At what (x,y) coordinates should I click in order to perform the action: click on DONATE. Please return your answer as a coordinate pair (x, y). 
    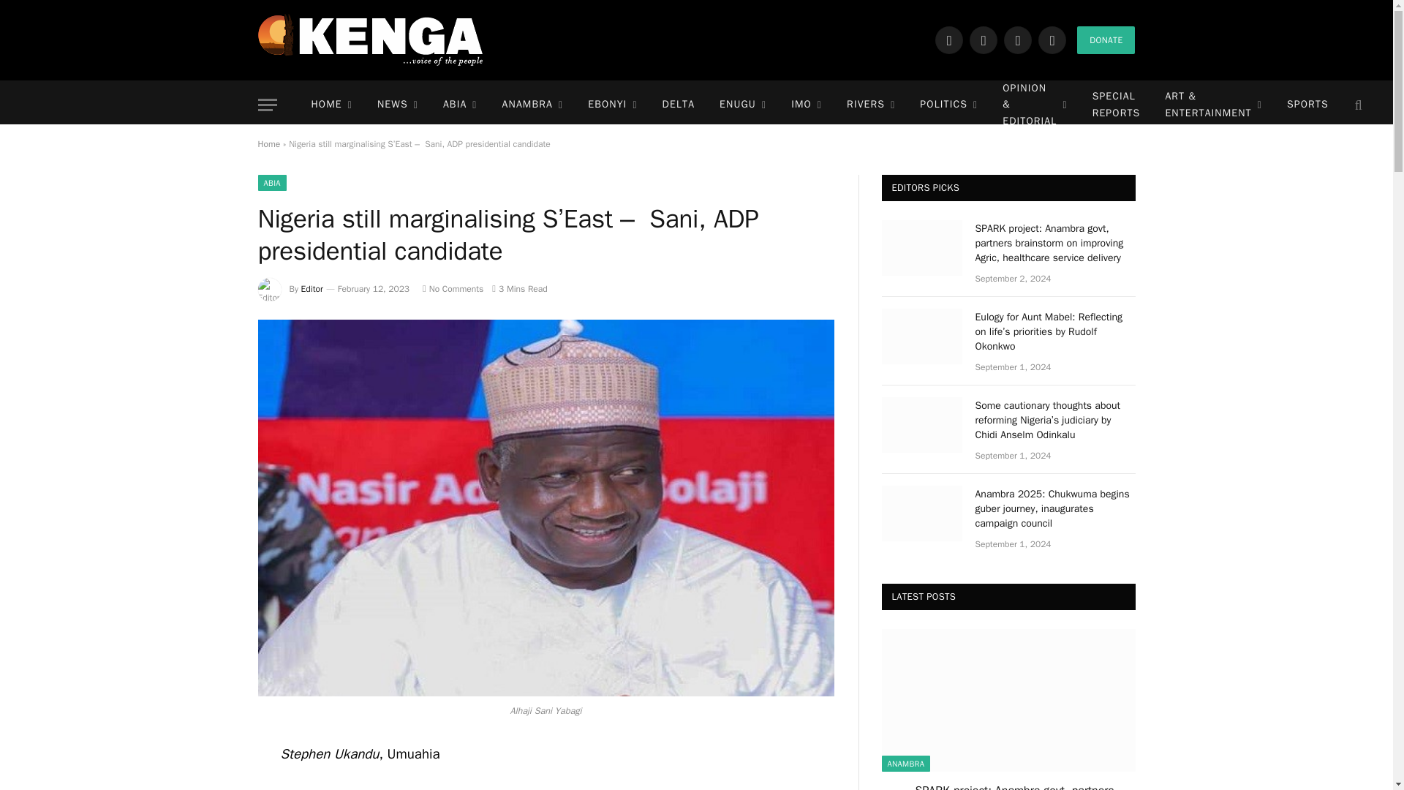
    Looking at the image, I should click on (1106, 39).